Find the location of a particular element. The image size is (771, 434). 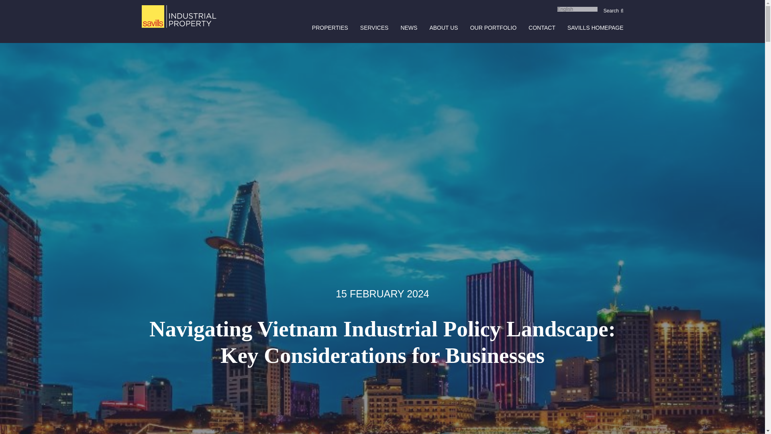

PROPERTIES is located at coordinates (330, 27).